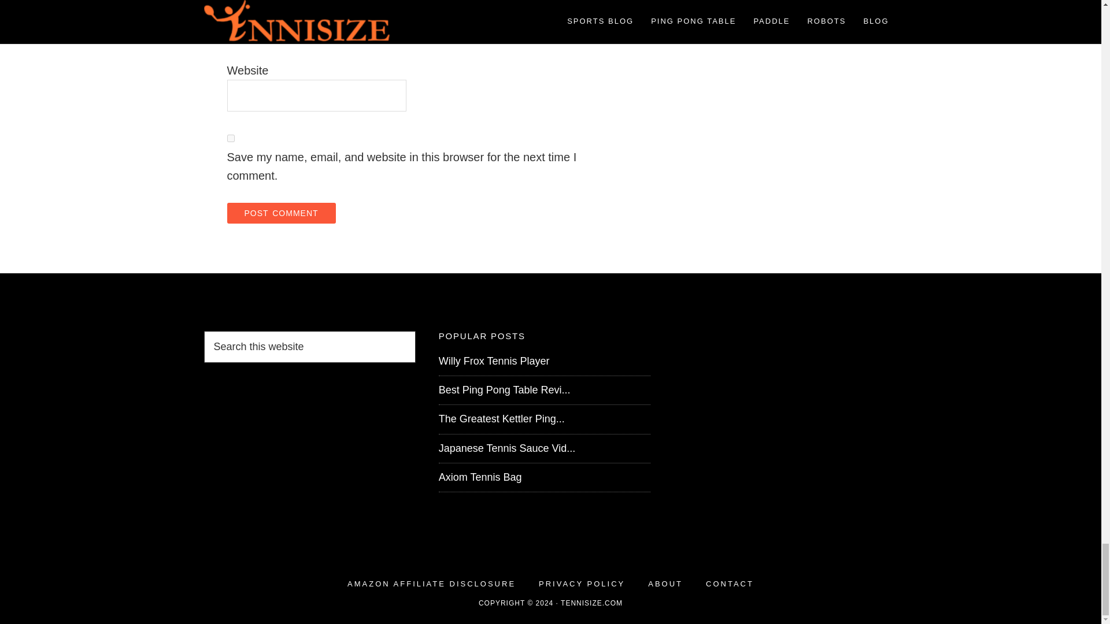  I want to click on Axiom Tennis Bag, so click(480, 477).